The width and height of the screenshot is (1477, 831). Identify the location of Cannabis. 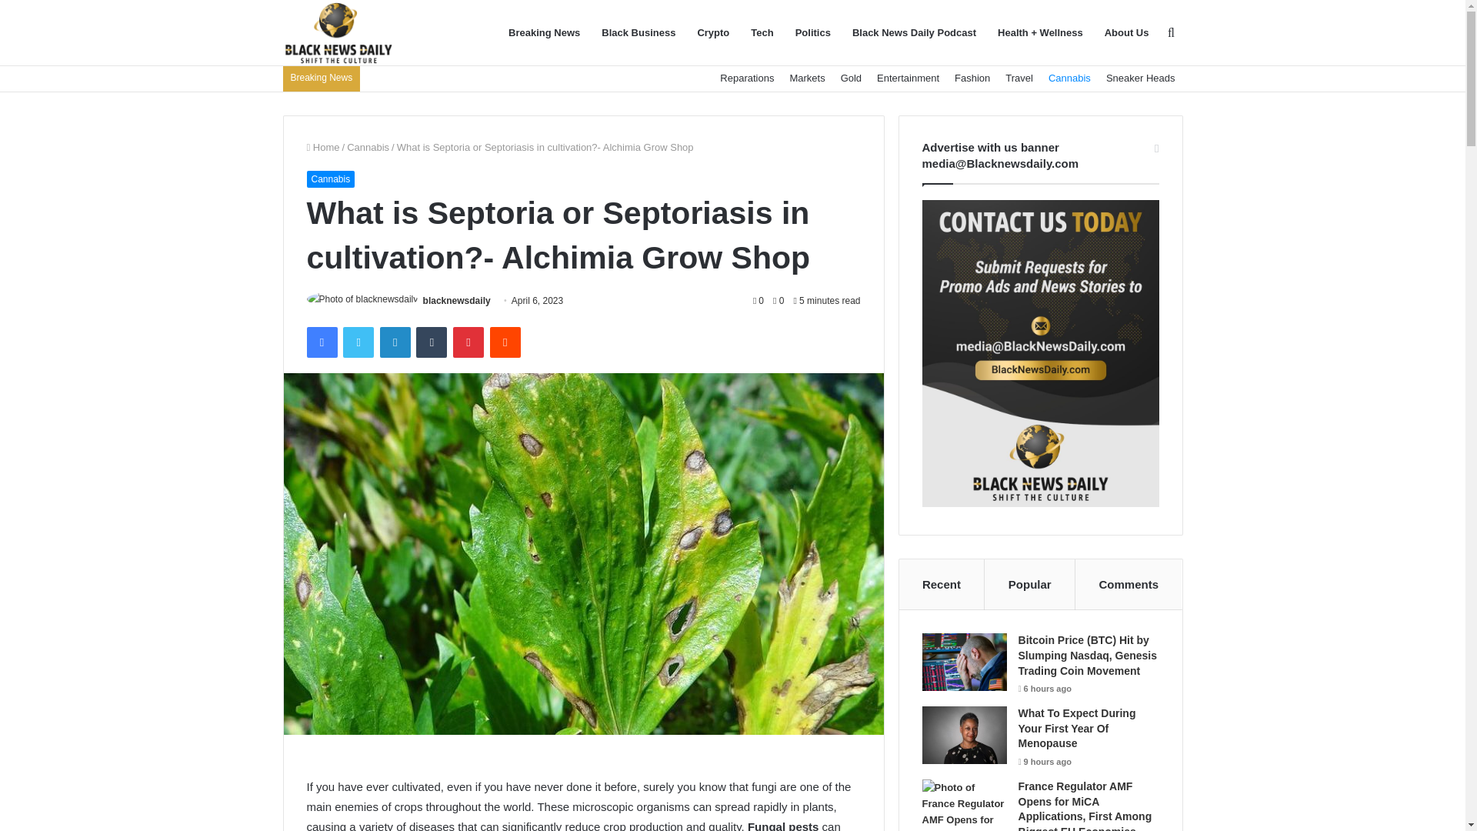
(329, 179).